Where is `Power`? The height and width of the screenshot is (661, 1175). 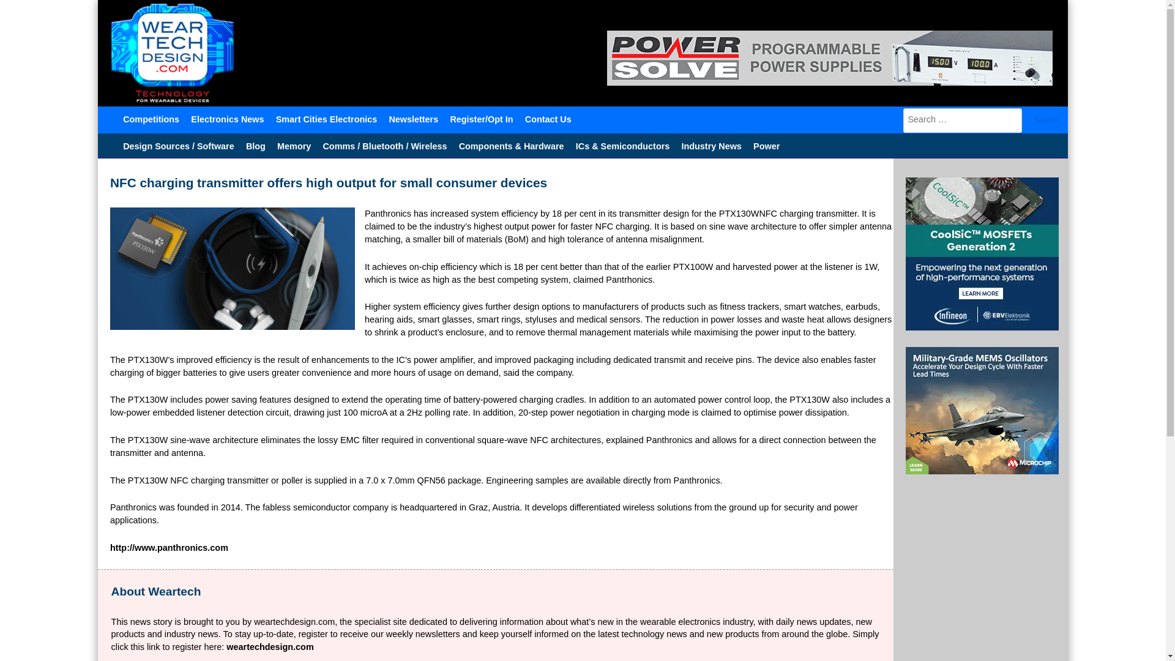 Power is located at coordinates (766, 146).